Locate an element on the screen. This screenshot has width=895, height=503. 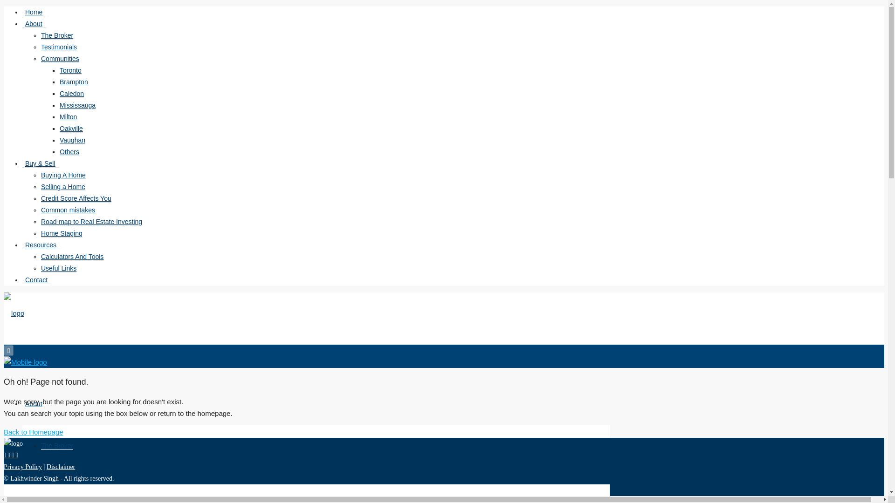
Home is located at coordinates (34, 361).